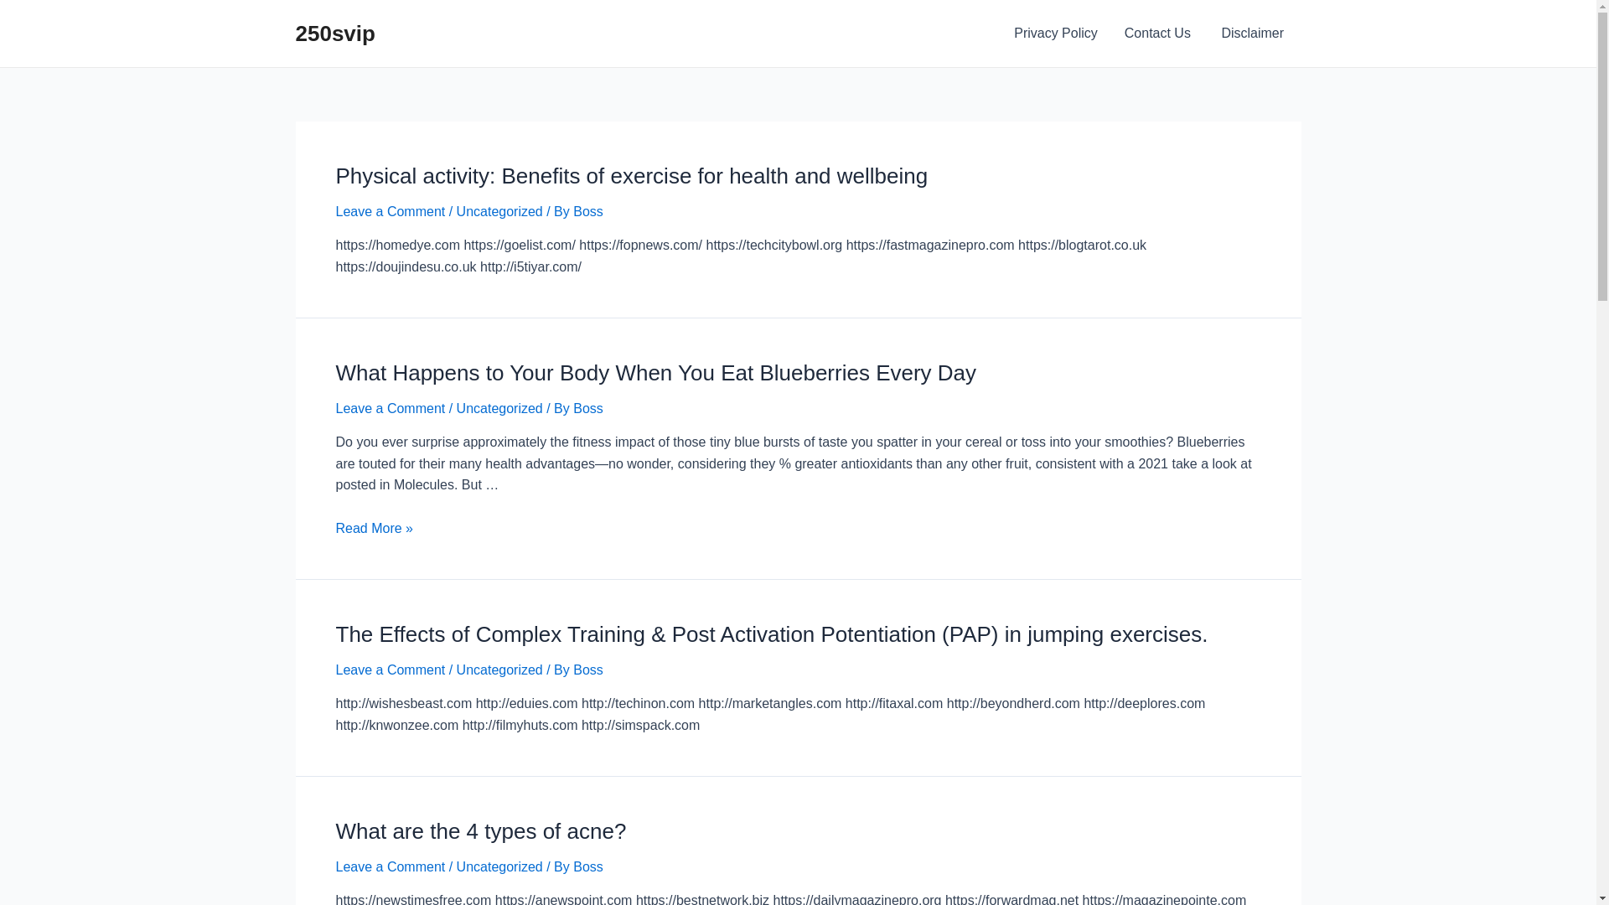 This screenshot has width=1609, height=905. Describe the element at coordinates (588, 211) in the screenshot. I see `Boss` at that location.